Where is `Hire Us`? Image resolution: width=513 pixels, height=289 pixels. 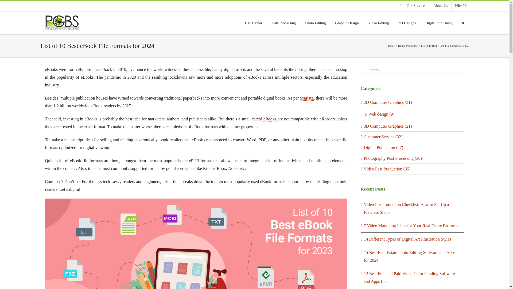
Hire Us is located at coordinates (461, 6).